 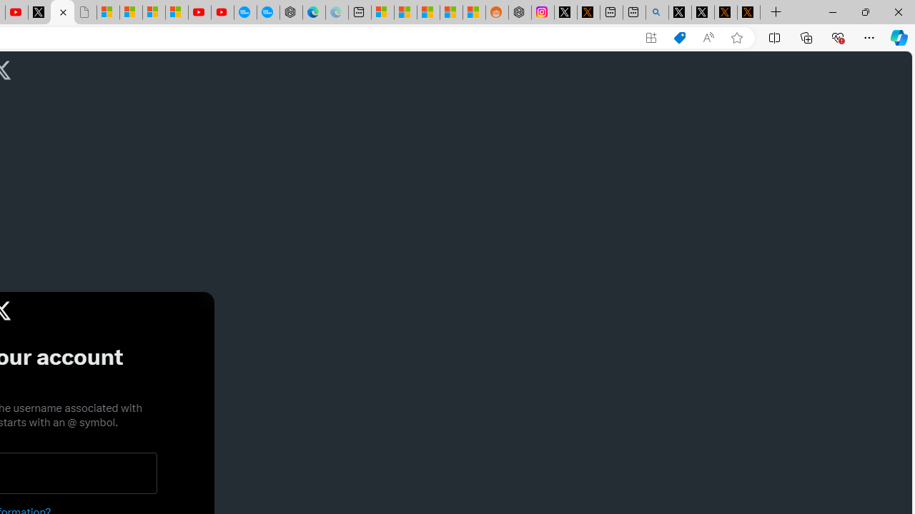 I want to click on Shanghai, China hourly forecast | Microsoft Weather, so click(x=428, y=13).